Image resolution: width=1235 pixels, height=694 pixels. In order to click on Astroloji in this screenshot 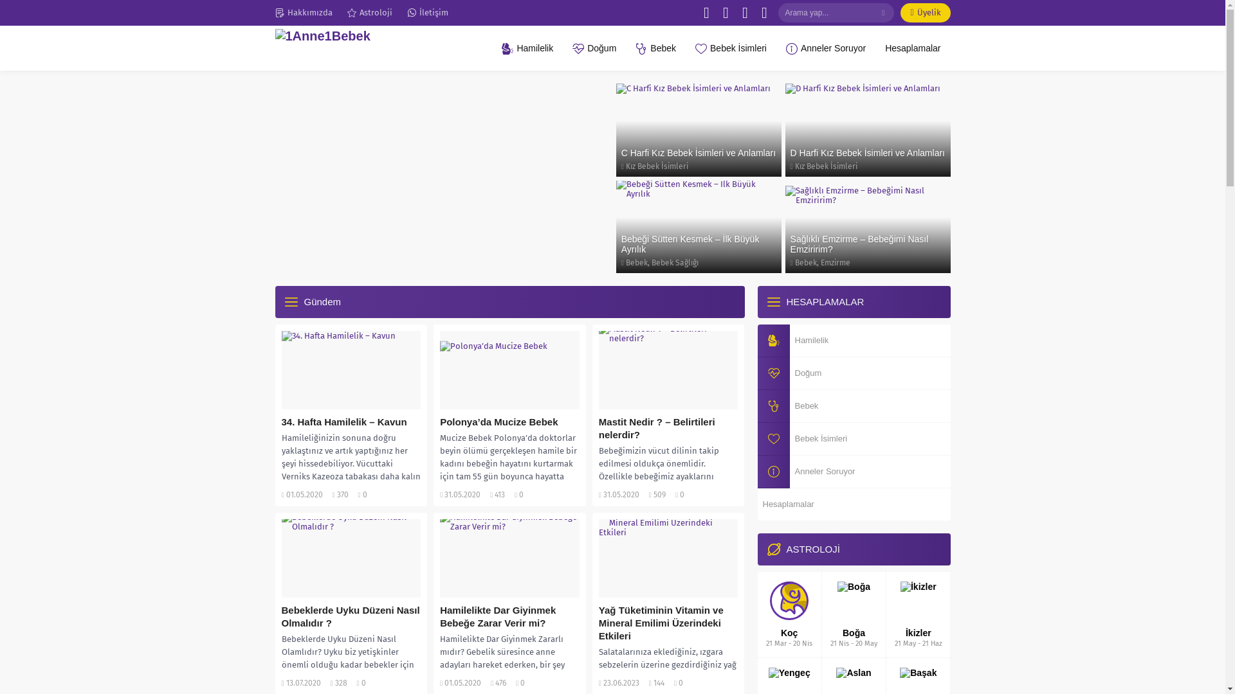, I will do `click(370, 13)`.